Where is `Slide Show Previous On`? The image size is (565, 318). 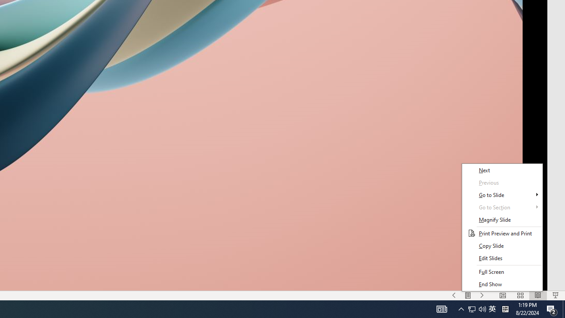 Slide Show Previous On is located at coordinates (454, 295).